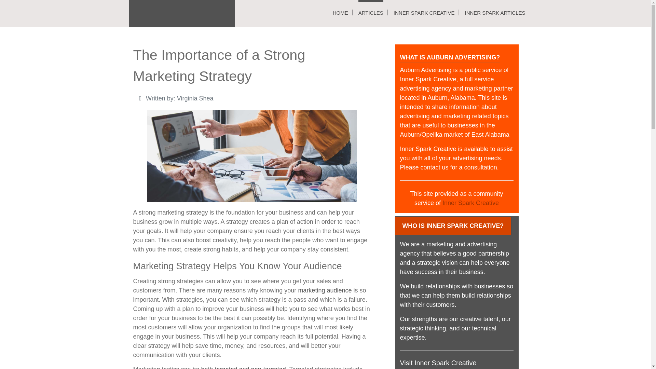  What do you see at coordinates (250, 368) in the screenshot?
I see `targeted and non-targeted` at bounding box center [250, 368].